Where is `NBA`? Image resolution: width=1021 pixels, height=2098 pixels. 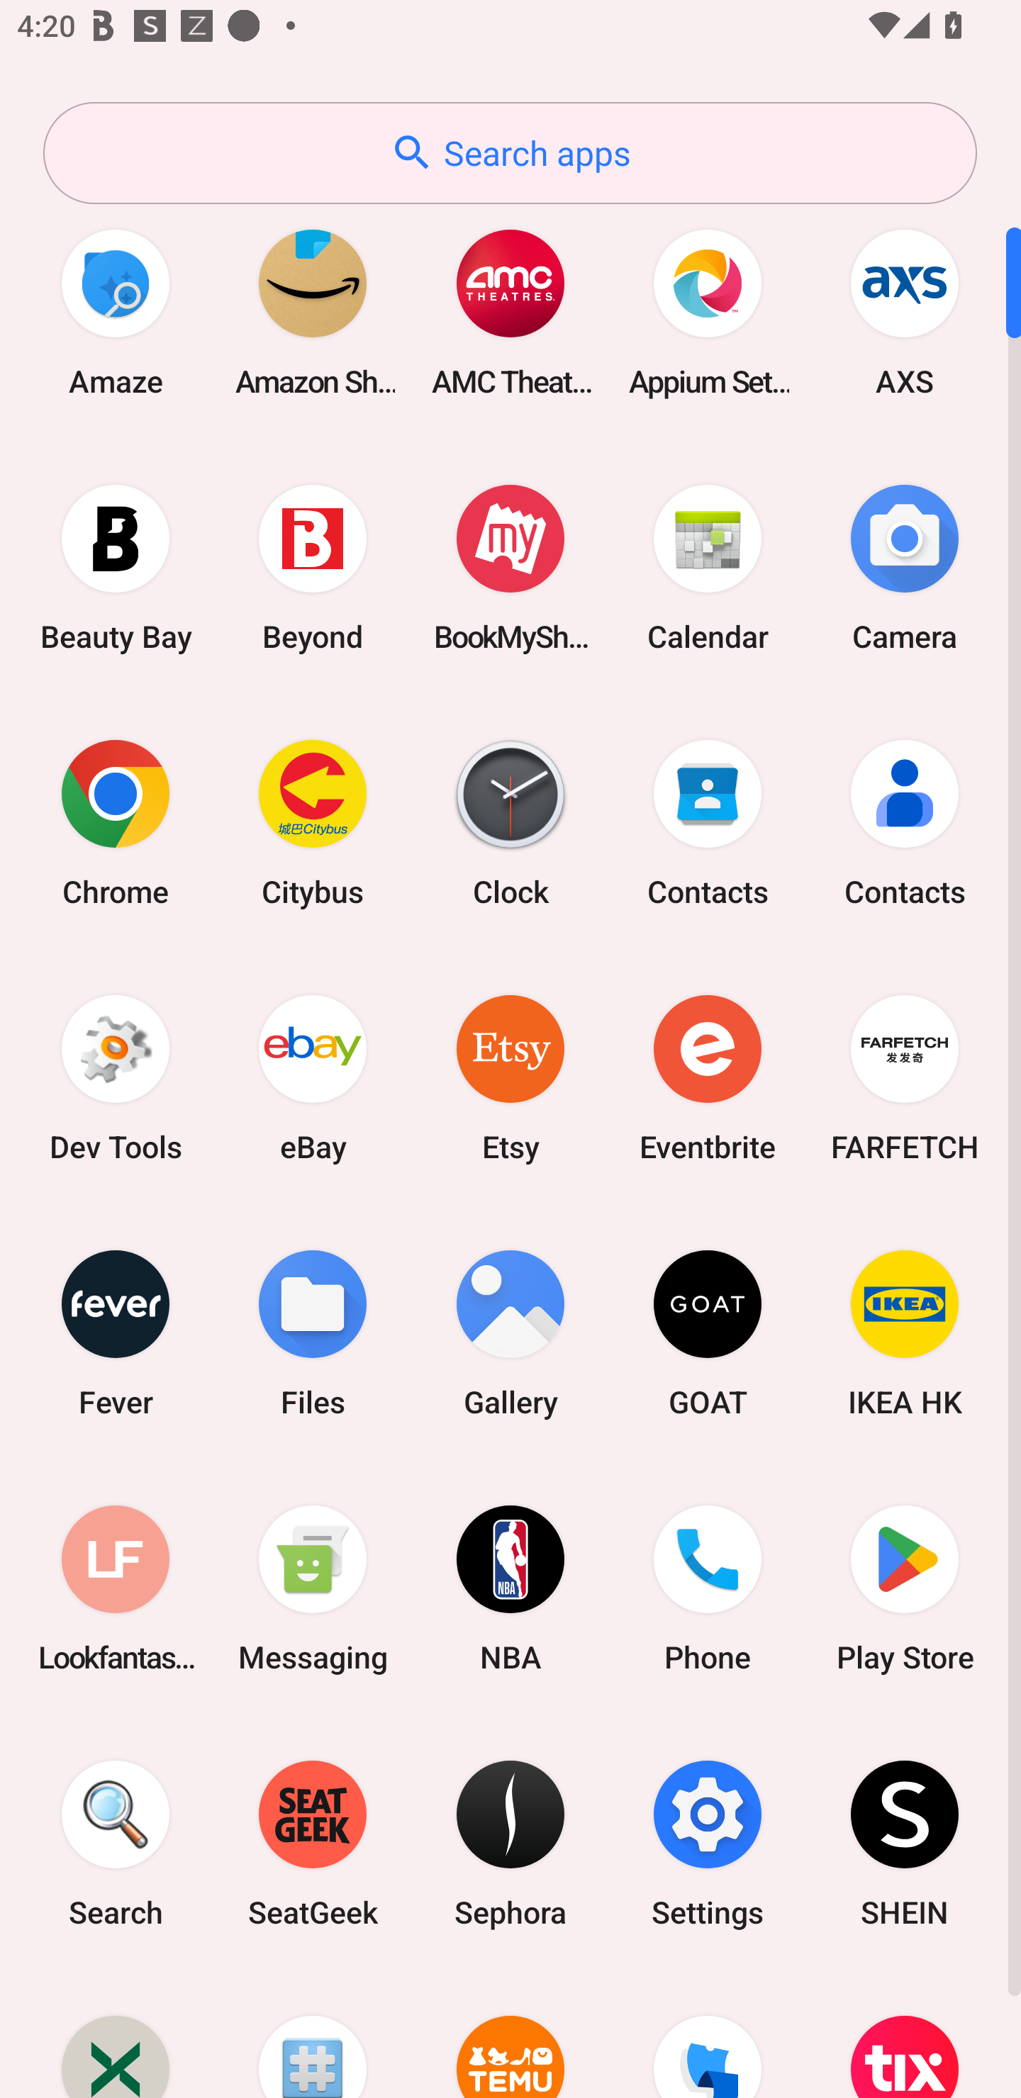
NBA is located at coordinates (510, 1588).